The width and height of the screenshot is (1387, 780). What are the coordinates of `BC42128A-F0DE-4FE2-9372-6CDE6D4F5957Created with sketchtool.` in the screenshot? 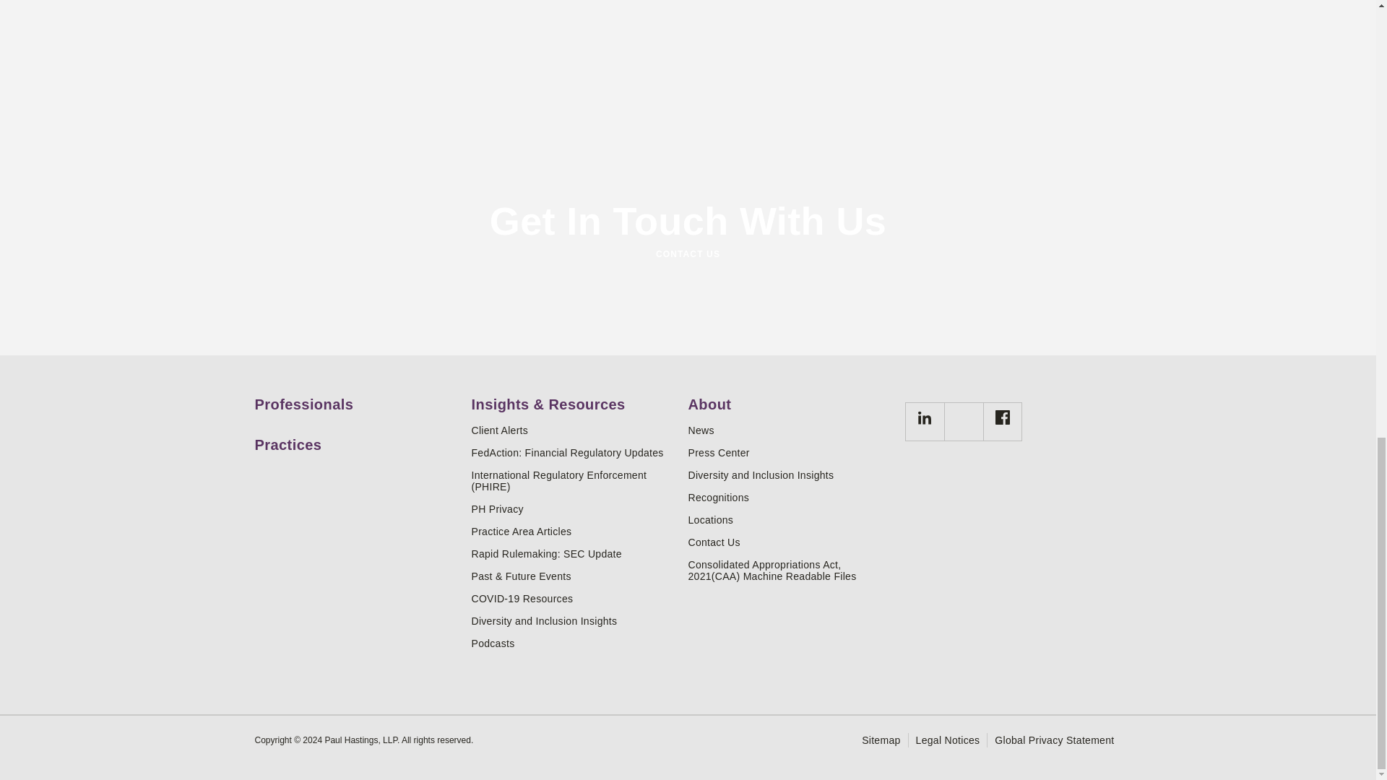 It's located at (1003, 417).